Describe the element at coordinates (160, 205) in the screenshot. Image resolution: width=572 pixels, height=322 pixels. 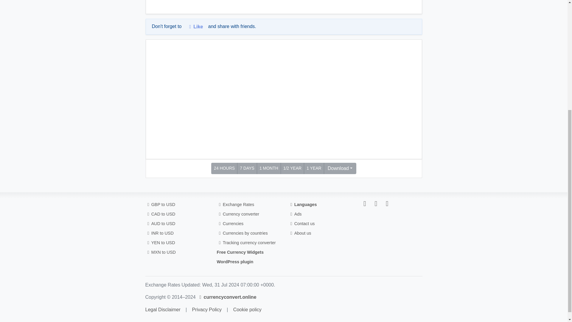
I see `GBP to USD` at that location.